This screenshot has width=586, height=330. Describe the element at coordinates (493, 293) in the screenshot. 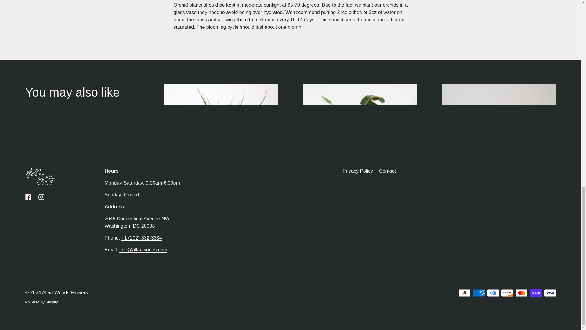

I see `Diners Club` at that location.